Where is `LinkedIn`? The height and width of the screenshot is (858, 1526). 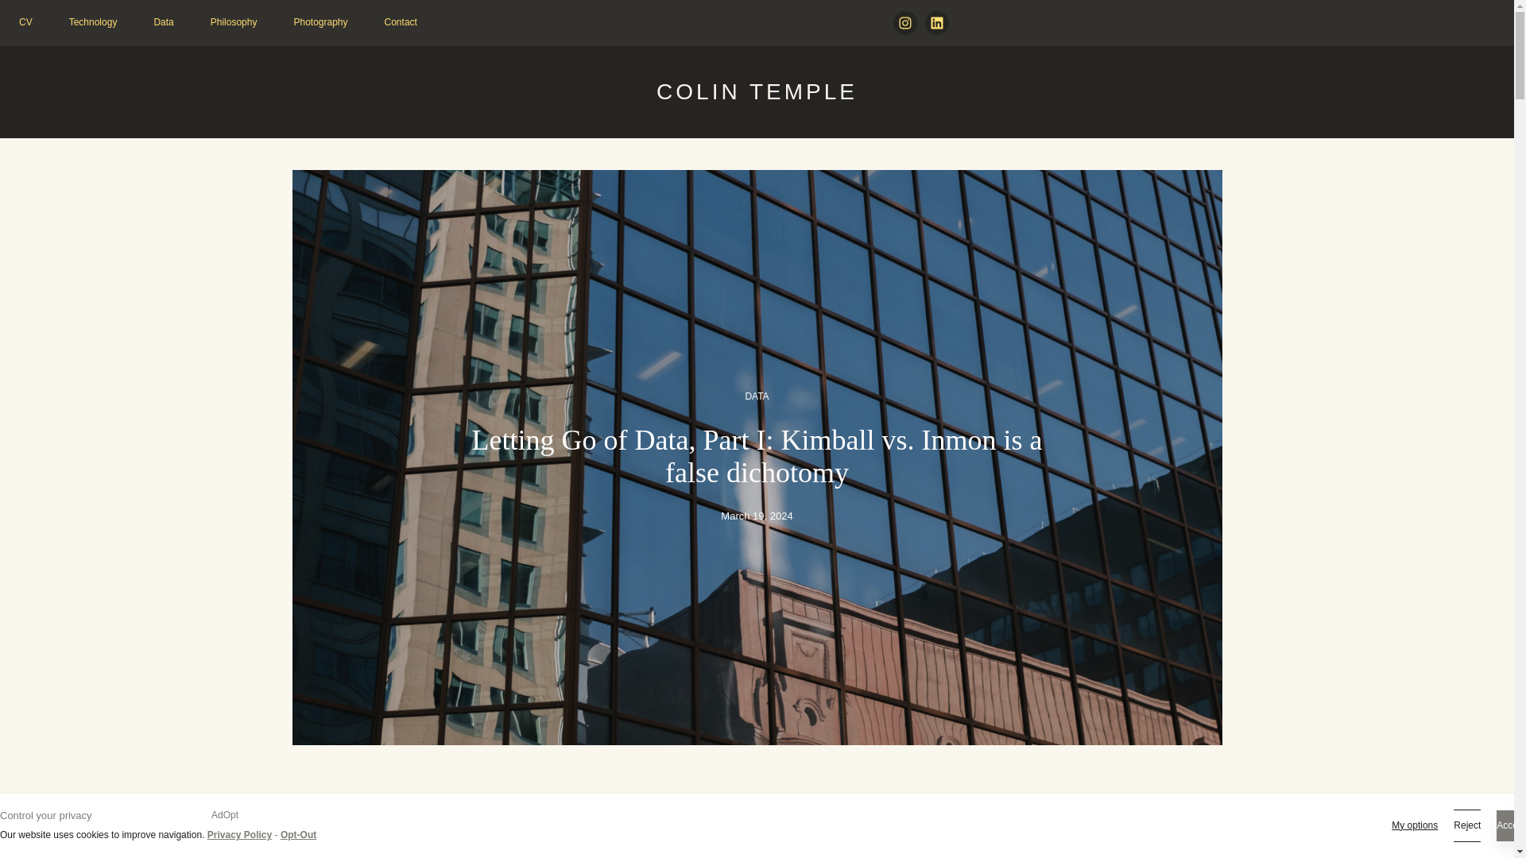 LinkedIn is located at coordinates (936, 23).